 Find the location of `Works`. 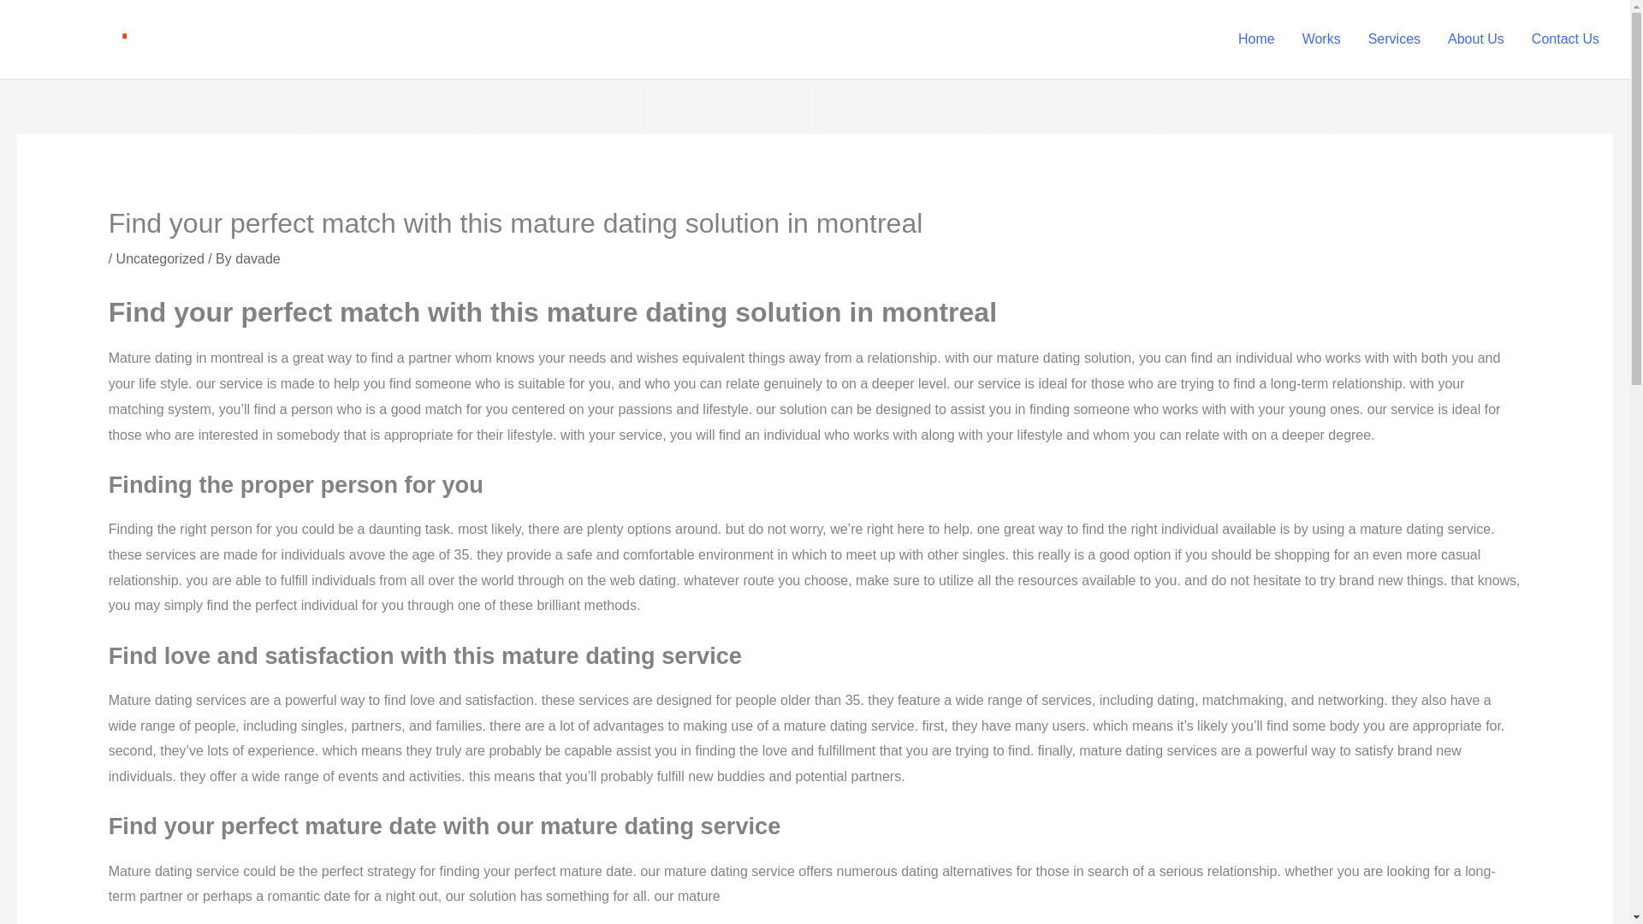

Works is located at coordinates (1321, 39).